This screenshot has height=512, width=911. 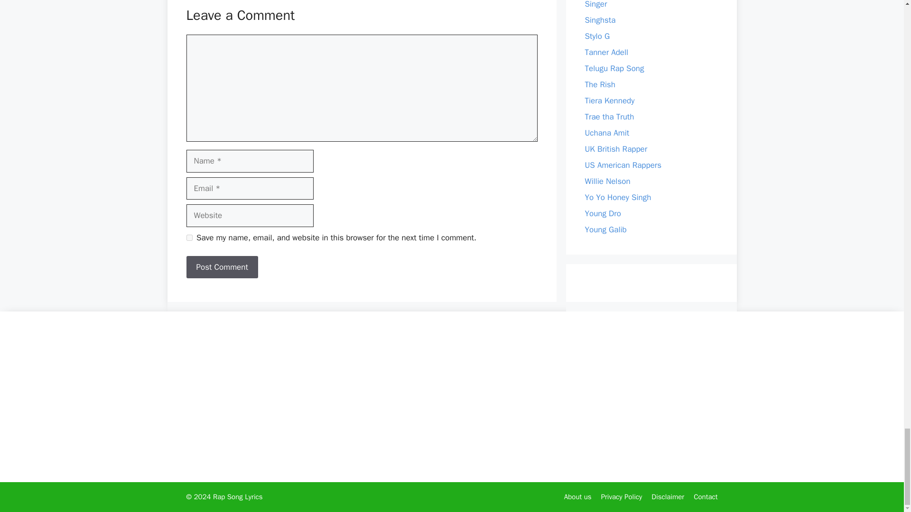 I want to click on Post Comment, so click(x=222, y=267).